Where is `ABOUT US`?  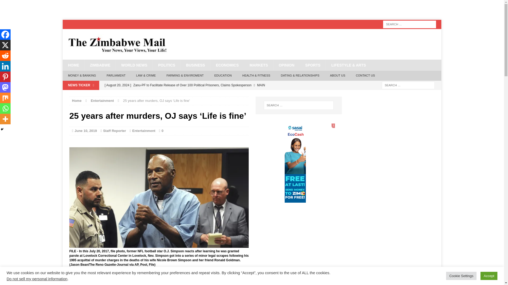
ABOUT US is located at coordinates (337, 75).